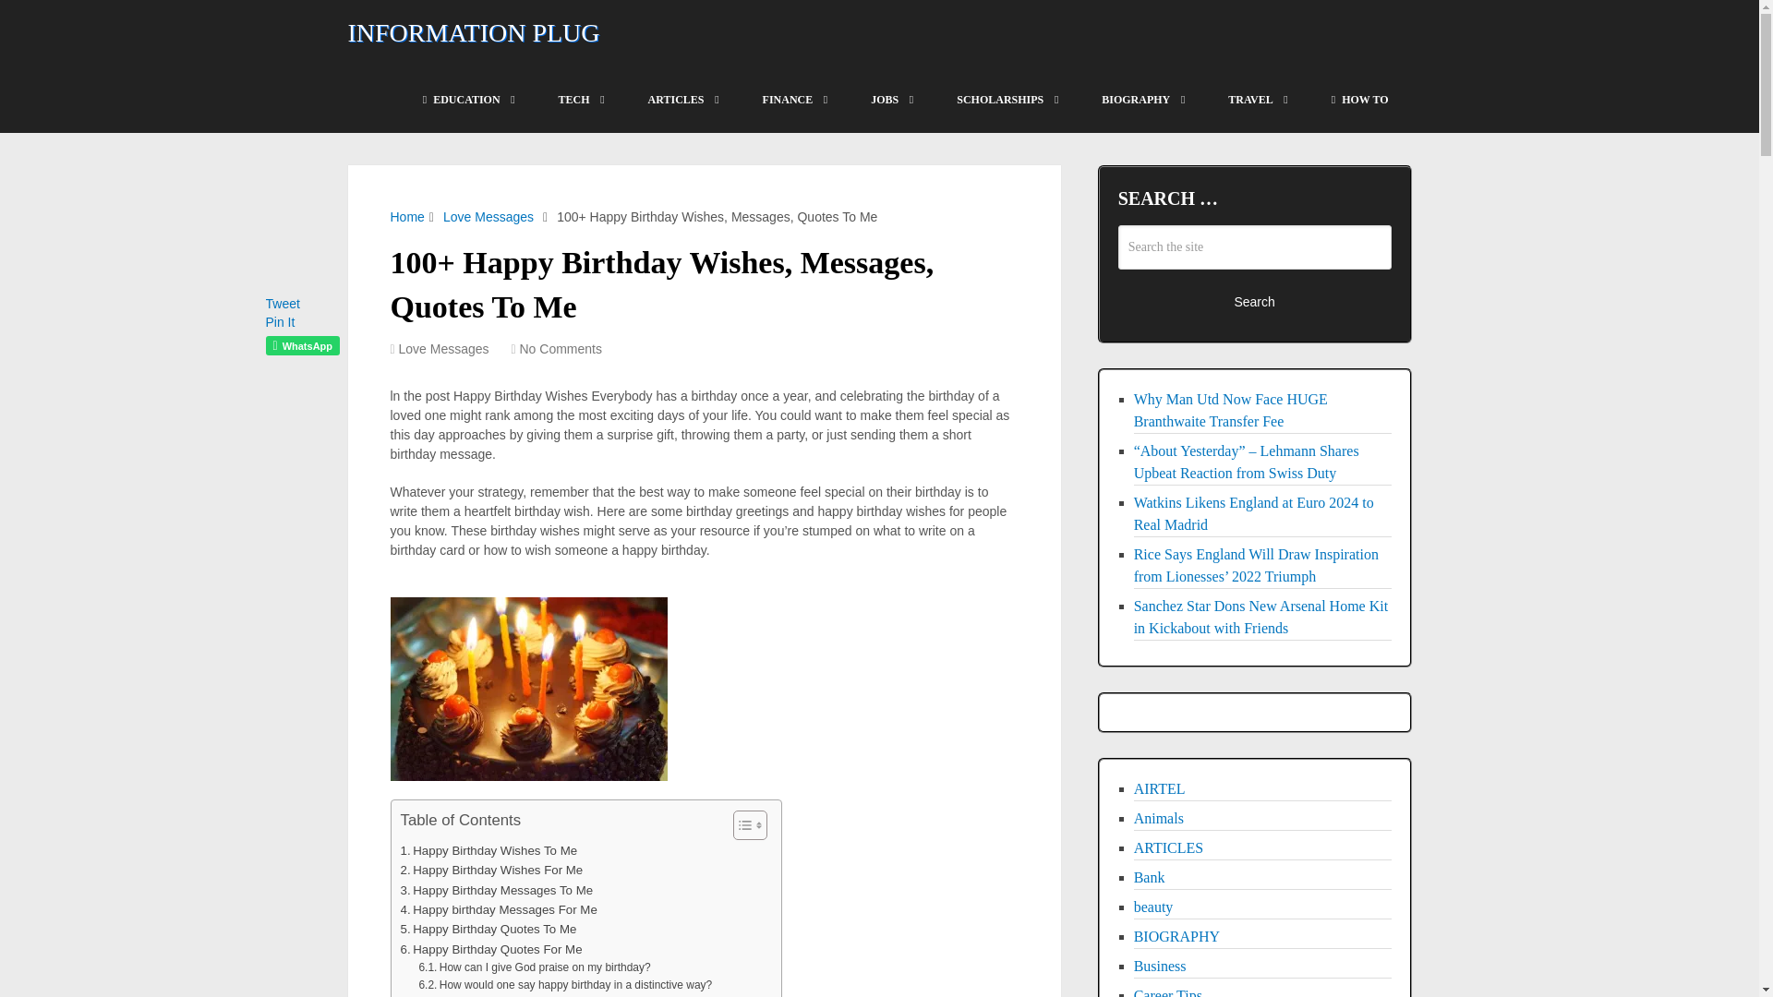 Image resolution: width=1773 pixels, height=997 pixels. Describe the element at coordinates (473, 32) in the screenshot. I see `INFORMATION PLUG` at that location.